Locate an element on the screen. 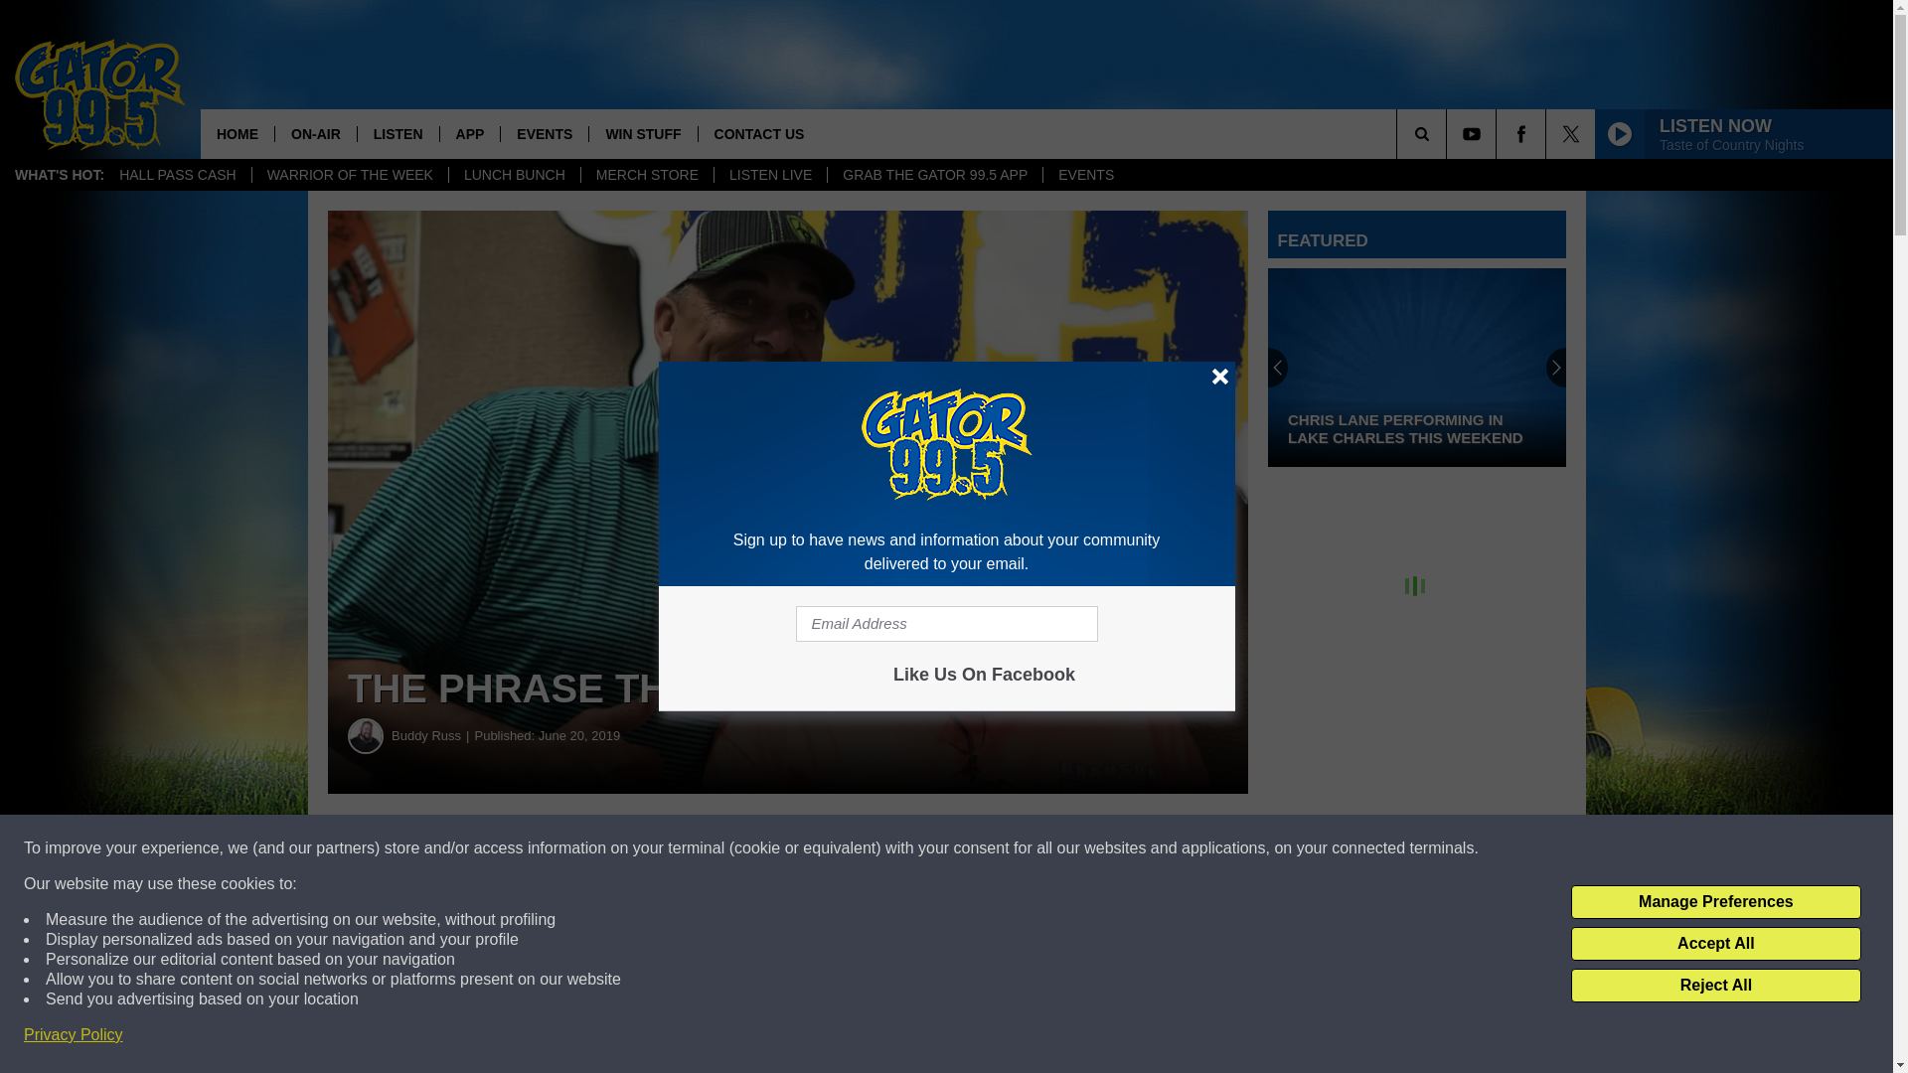 The width and height of the screenshot is (1908, 1073). Email Address is located at coordinates (946, 624).